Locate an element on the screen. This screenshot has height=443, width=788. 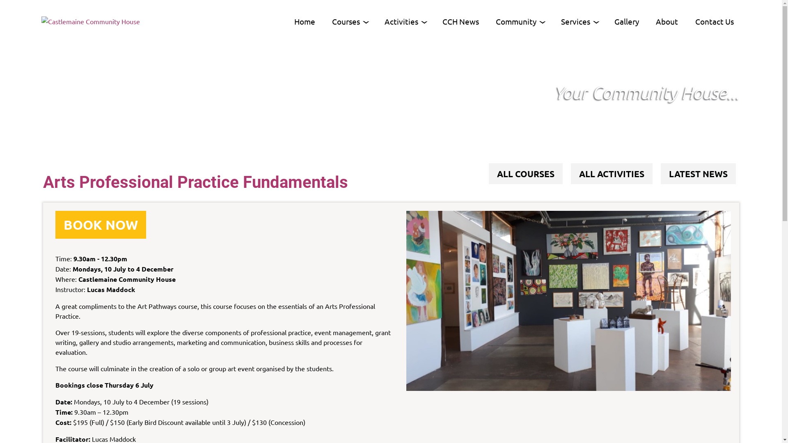
BOOK NOW is located at coordinates (100, 225).